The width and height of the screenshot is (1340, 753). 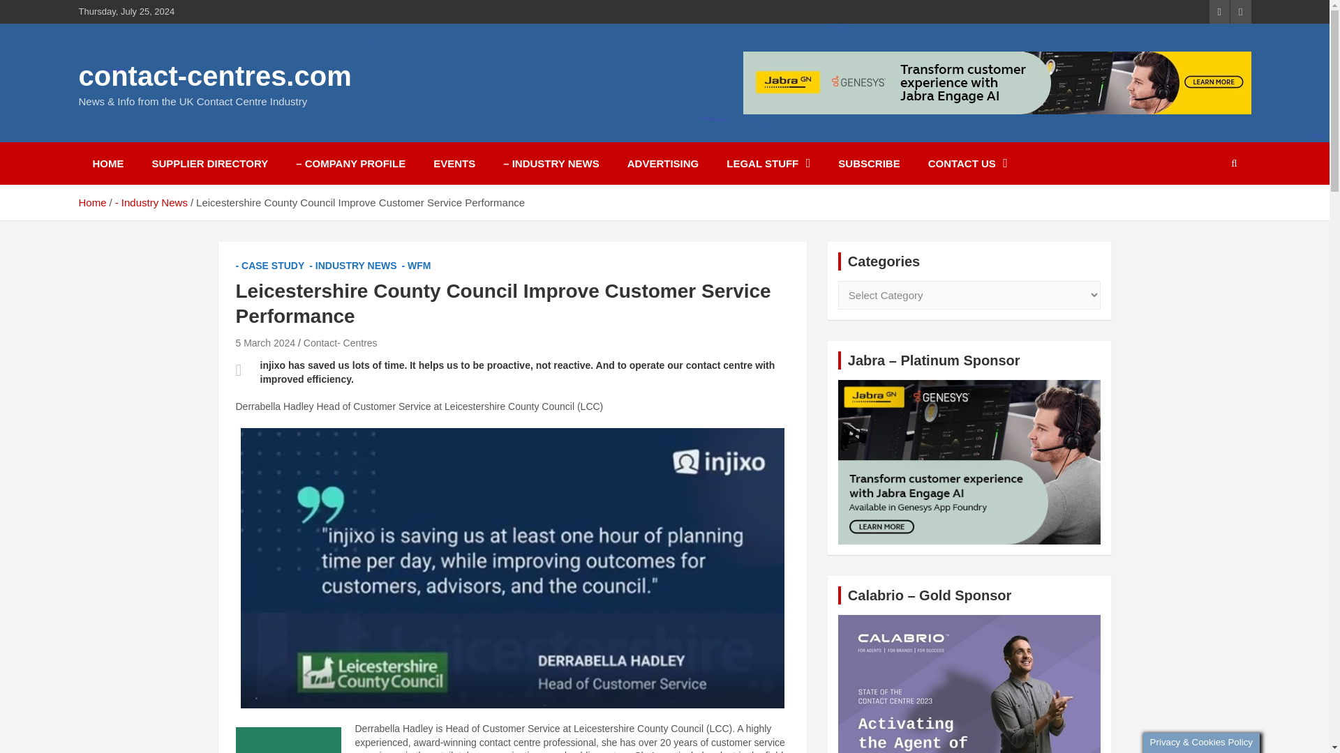 I want to click on - CASE STUDY, so click(x=270, y=266).